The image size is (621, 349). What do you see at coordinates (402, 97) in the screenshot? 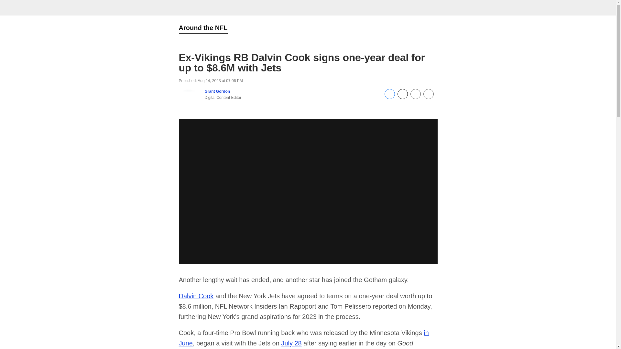
I see `Share on Twitter` at bounding box center [402, 97].